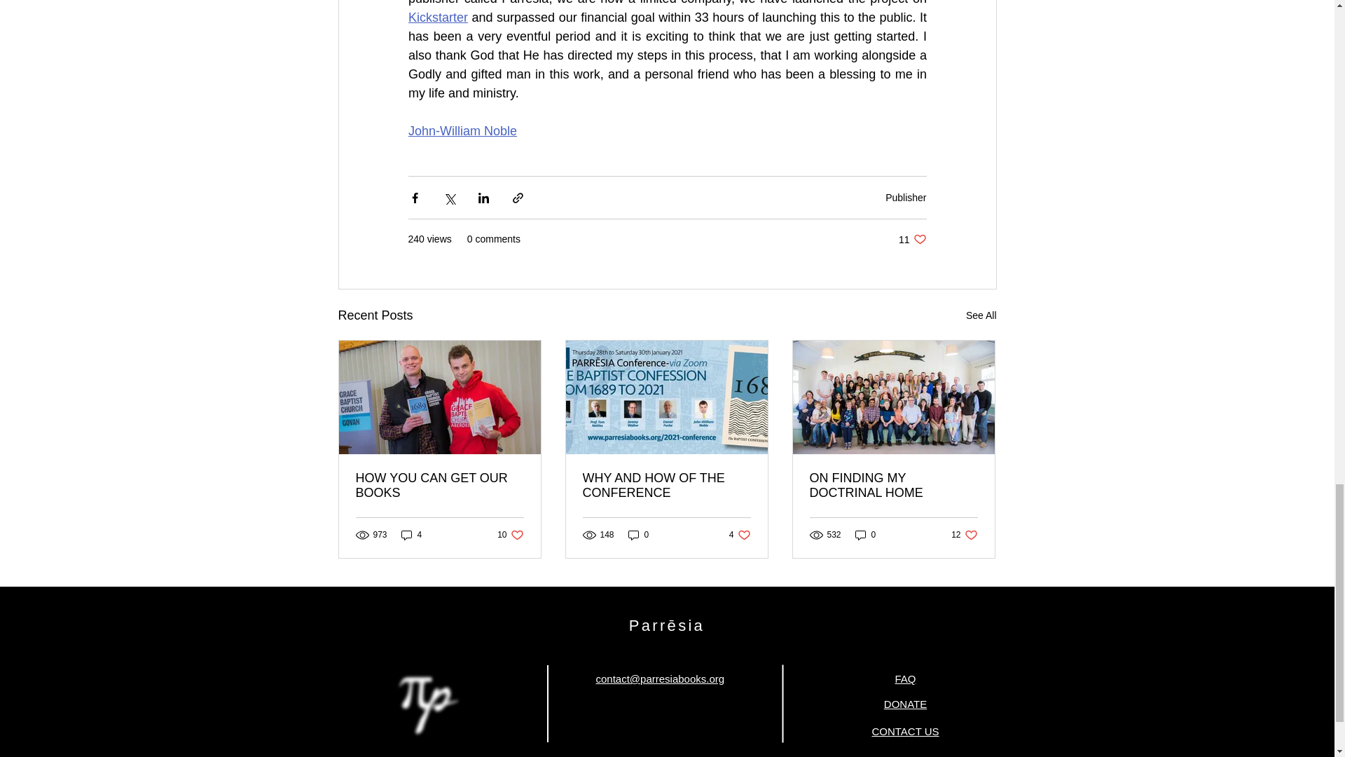 Image resolution: width=1345 pixels, height=757 pixels. Describe the element at coordinates (905, 198) in the screenshot. I see `See All` at that location.